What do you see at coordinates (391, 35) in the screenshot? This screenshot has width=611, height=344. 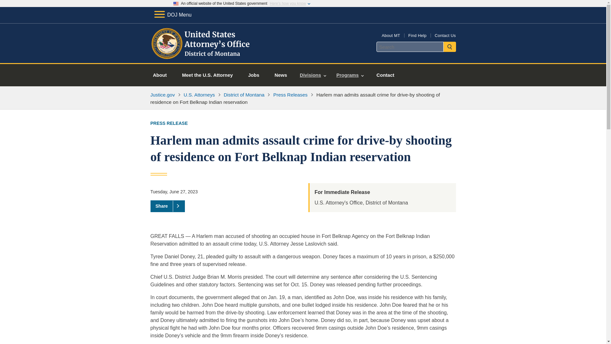 I see `About MT` at bounding box center [391, 35].